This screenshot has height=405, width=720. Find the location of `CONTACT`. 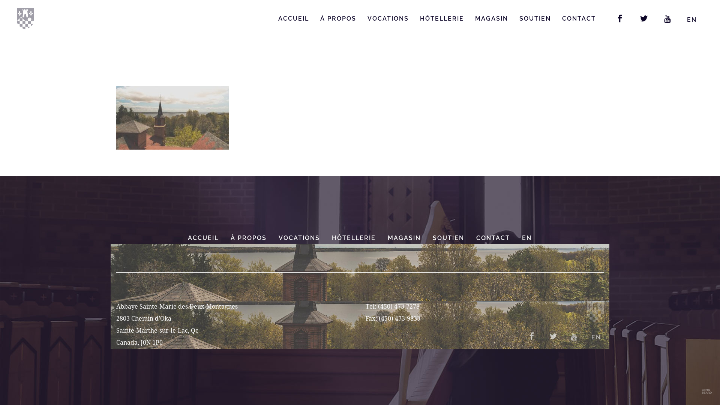

CONTACT is located at coordinates (579, 19).